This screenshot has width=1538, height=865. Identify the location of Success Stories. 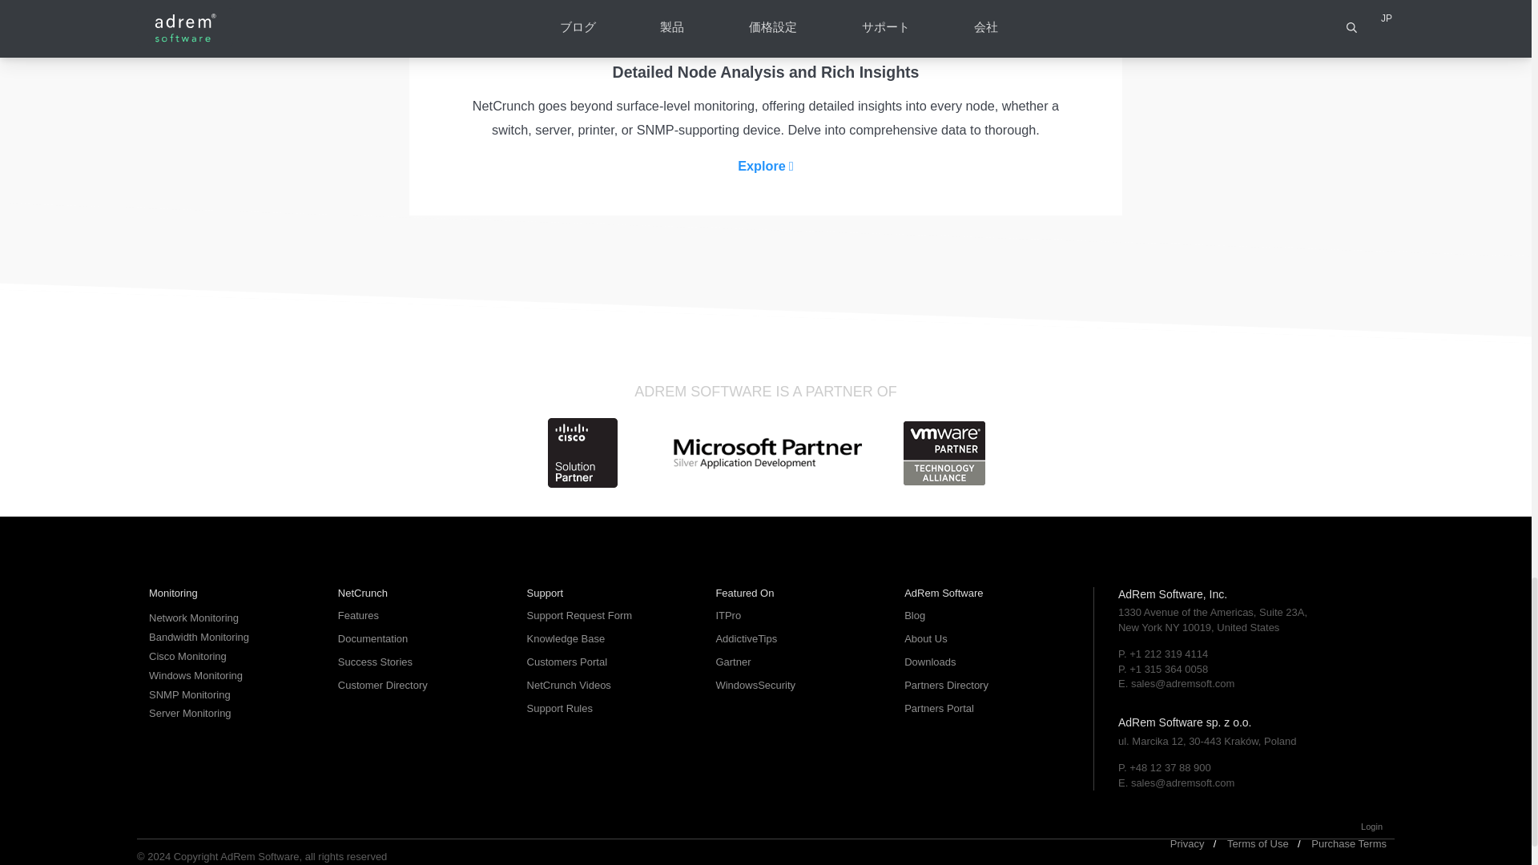
(420, 662).